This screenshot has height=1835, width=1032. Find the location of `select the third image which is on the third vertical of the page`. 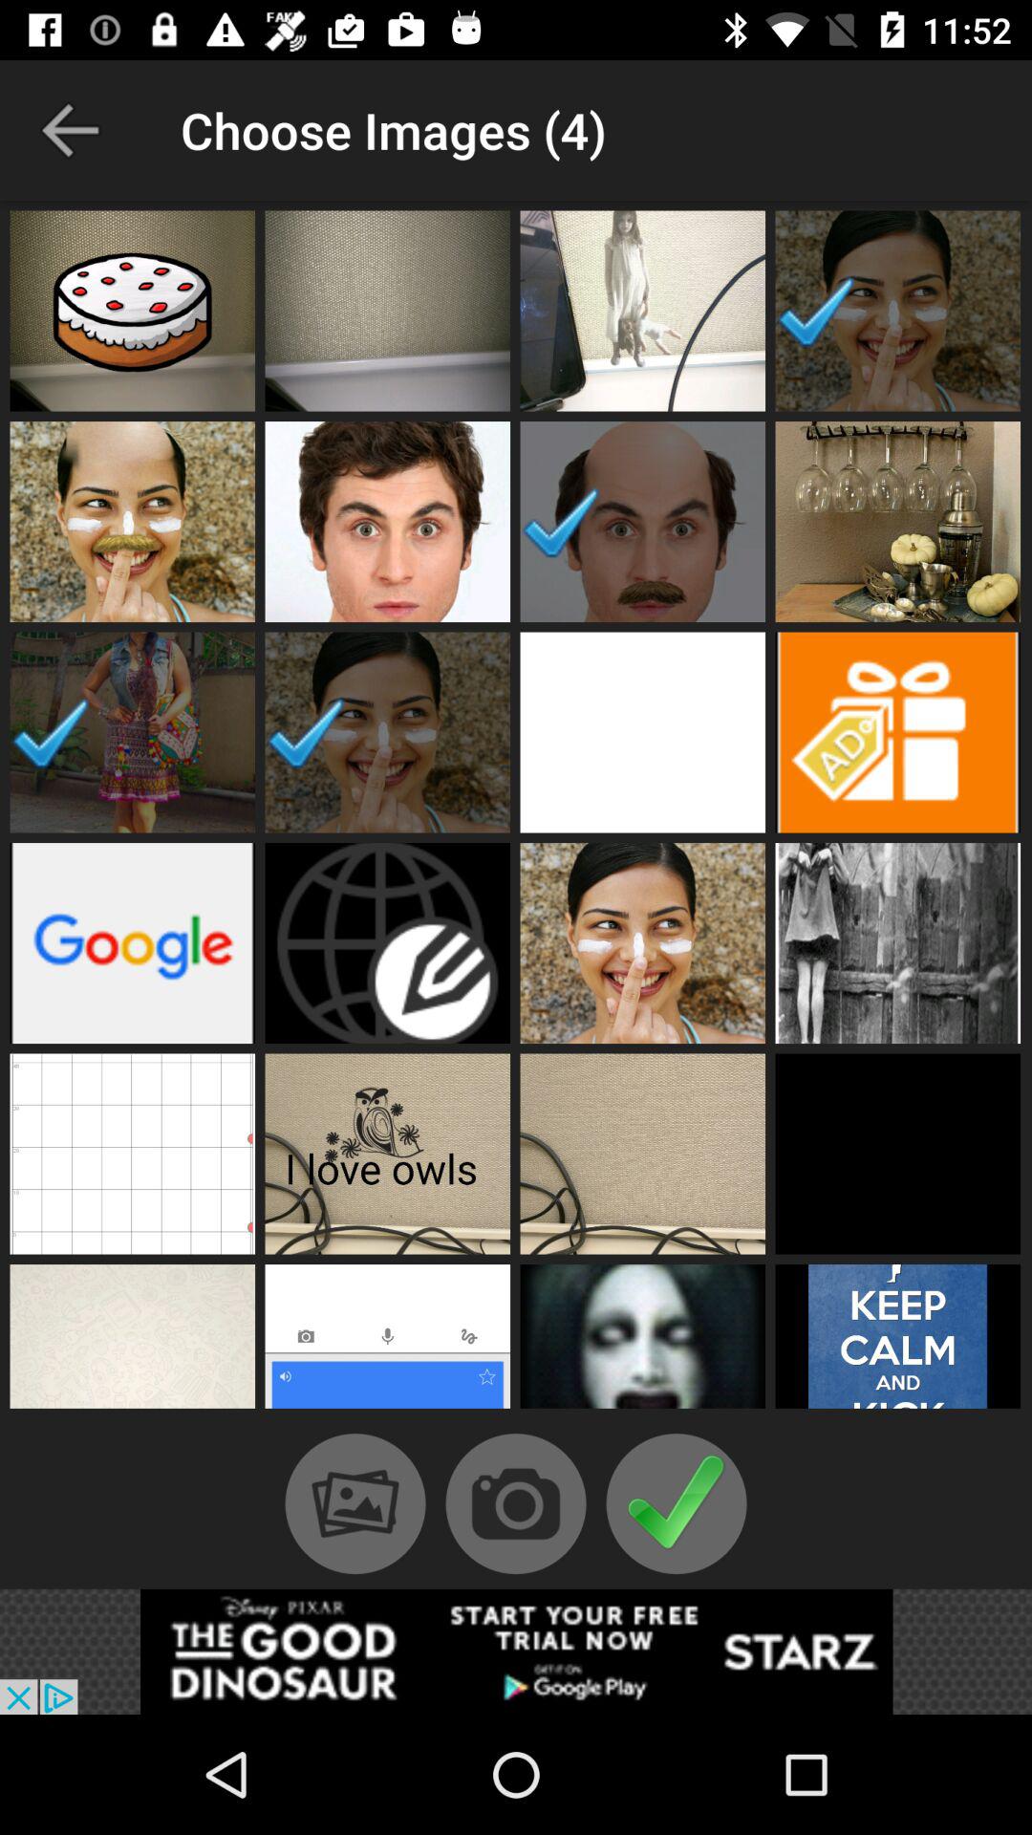

select the third image which is on the third vertical of the page is located at coordinates (643, 732).